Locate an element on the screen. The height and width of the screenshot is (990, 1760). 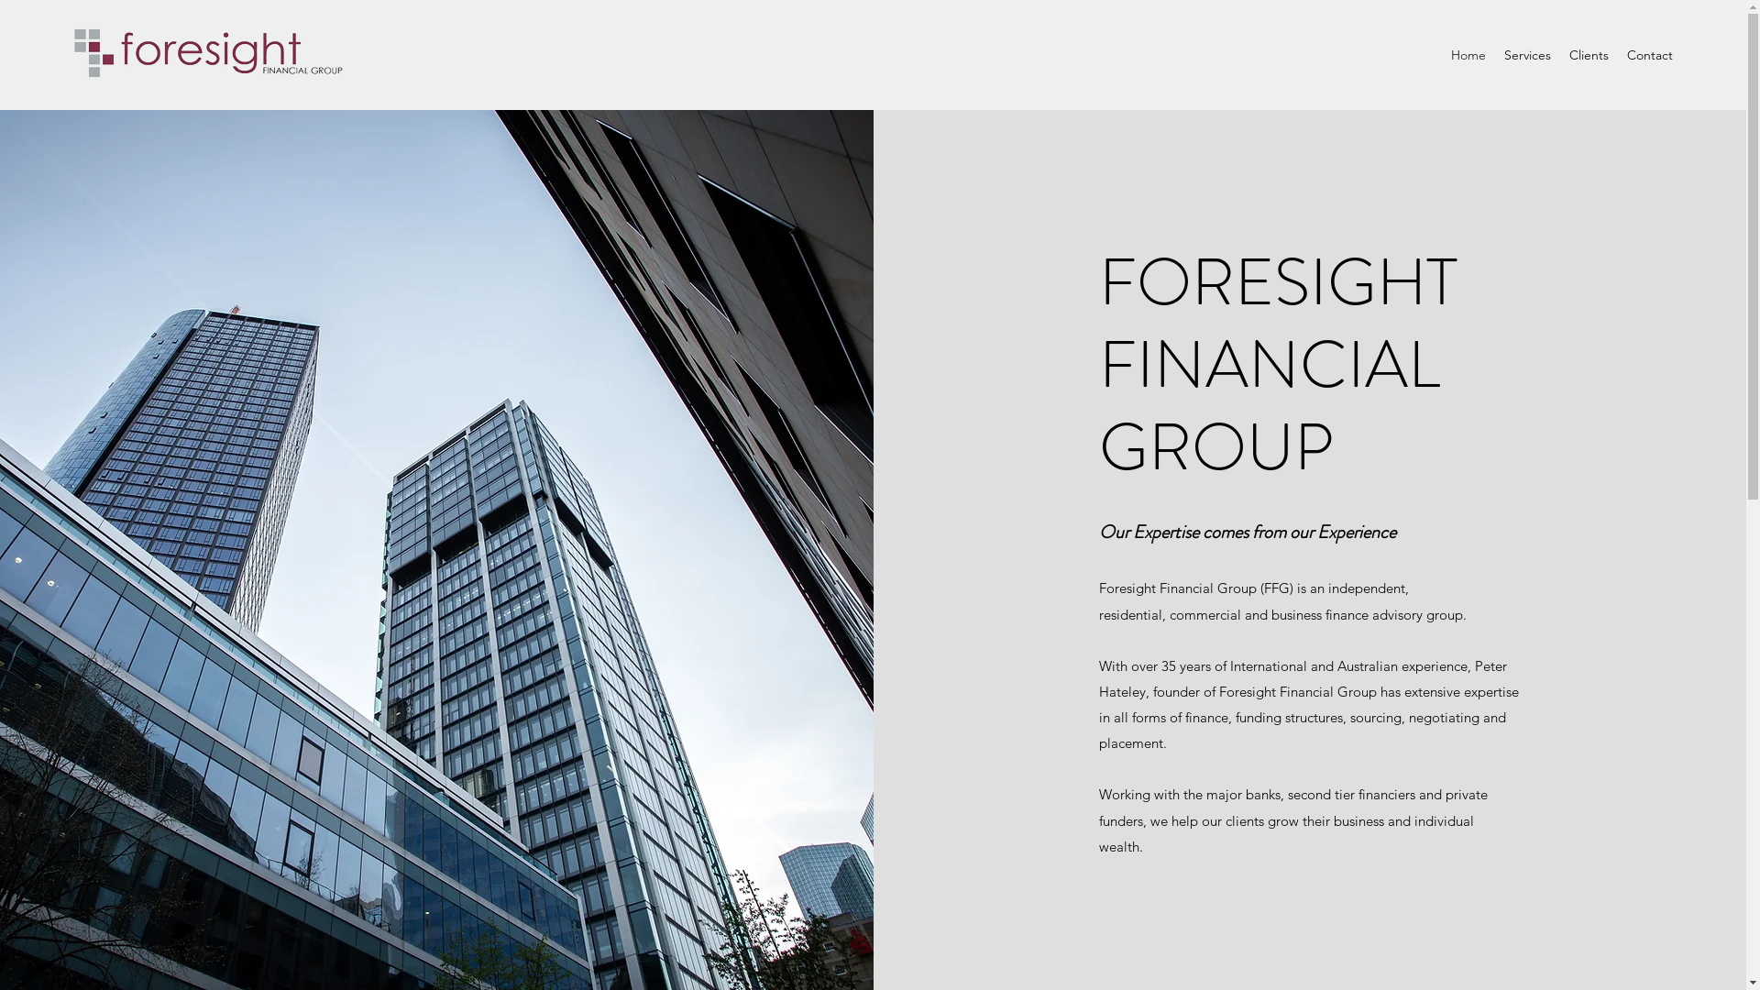
Home is located at coordinates (1468, 55).